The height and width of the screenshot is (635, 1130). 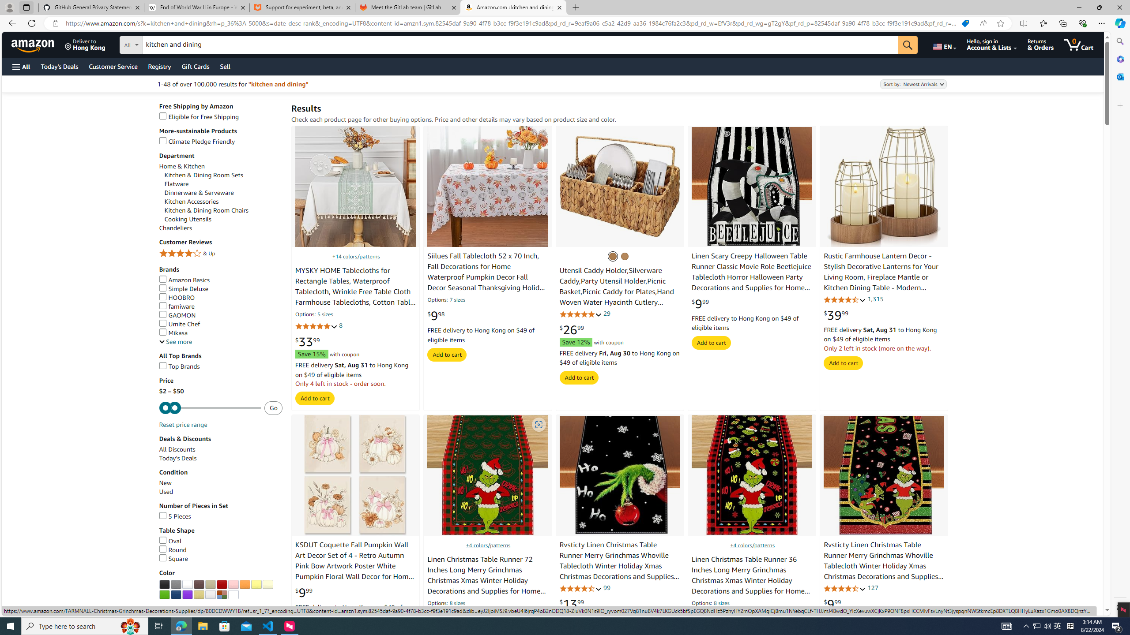 I want to click on 4 Stars & Up& Up, so click(x=221, y=254).